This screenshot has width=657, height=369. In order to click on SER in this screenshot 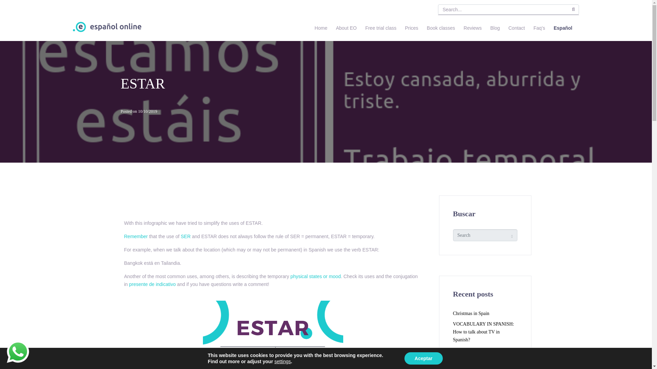, I will do `click(185, 236)`.